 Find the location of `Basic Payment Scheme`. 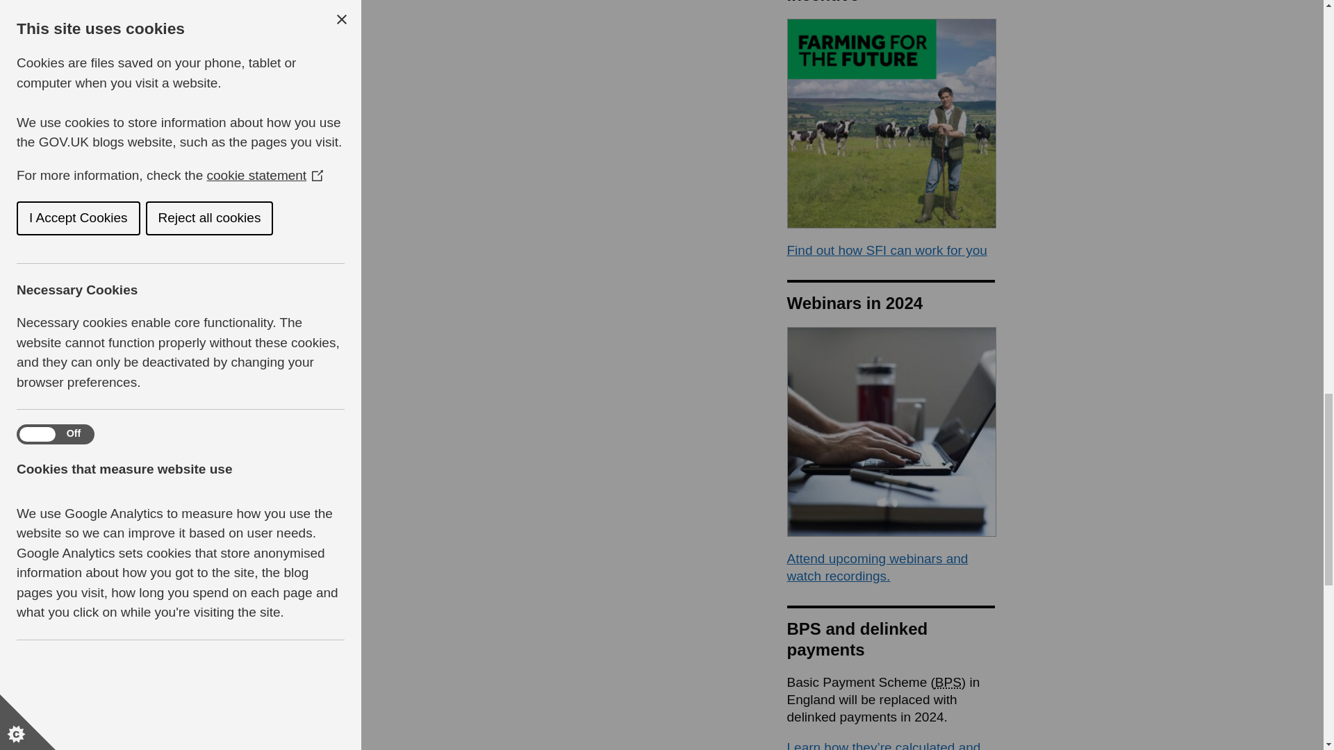

Basic Payment Scheme is located at coordinates (948, 682).